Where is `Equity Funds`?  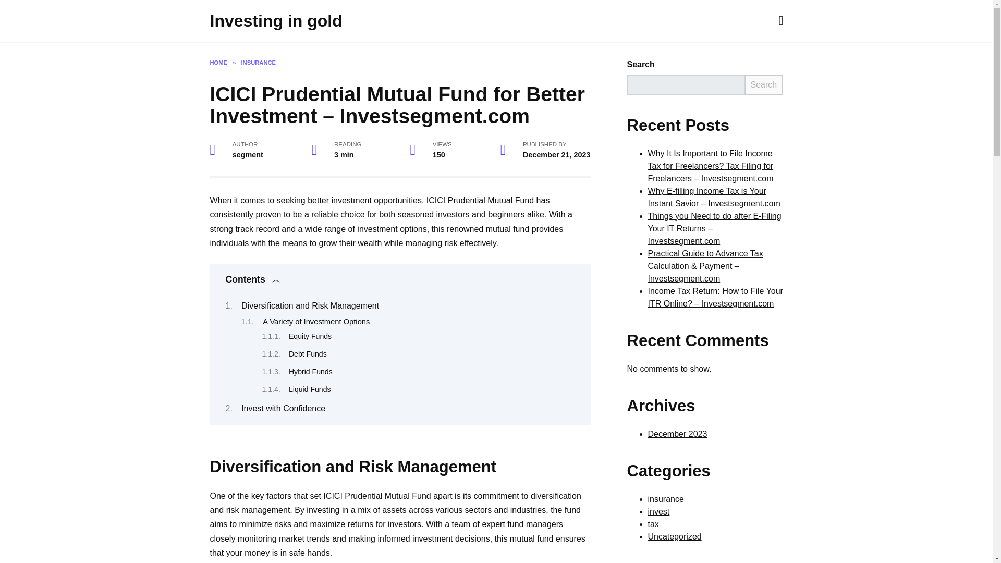 Equity Funds is located at coordinates (310, 336).